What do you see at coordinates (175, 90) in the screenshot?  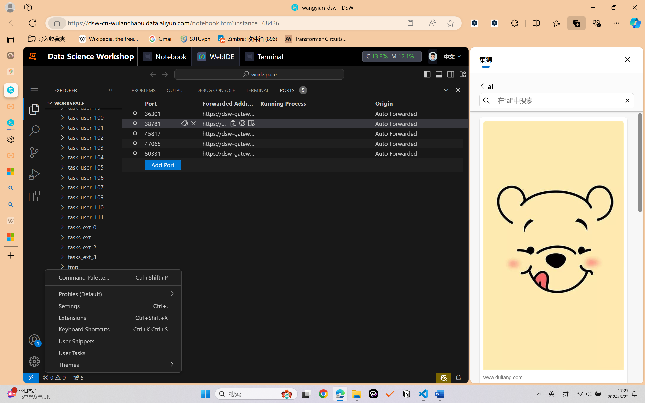 I see `Output (Ctrl+Shift+U)` at bounding box center [175, 90].